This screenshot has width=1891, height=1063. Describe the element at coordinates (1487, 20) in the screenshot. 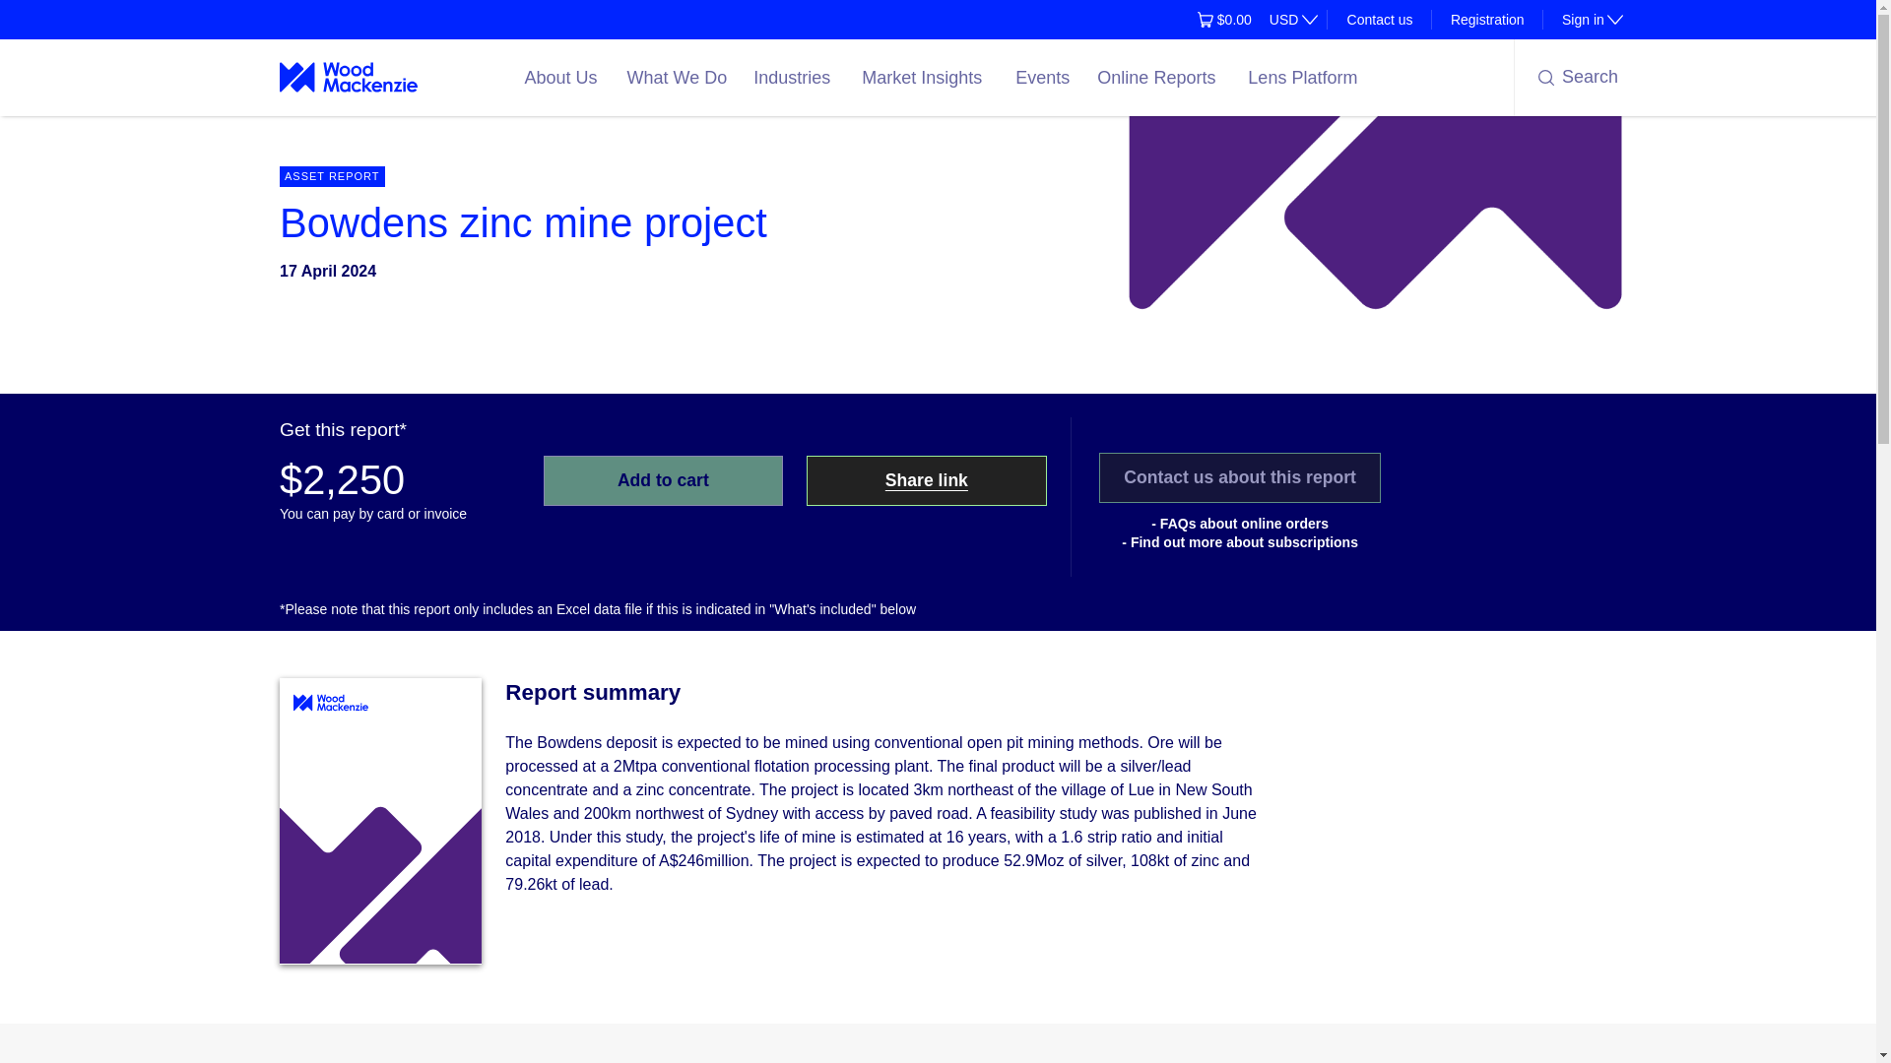

I see `Registration` at that location.